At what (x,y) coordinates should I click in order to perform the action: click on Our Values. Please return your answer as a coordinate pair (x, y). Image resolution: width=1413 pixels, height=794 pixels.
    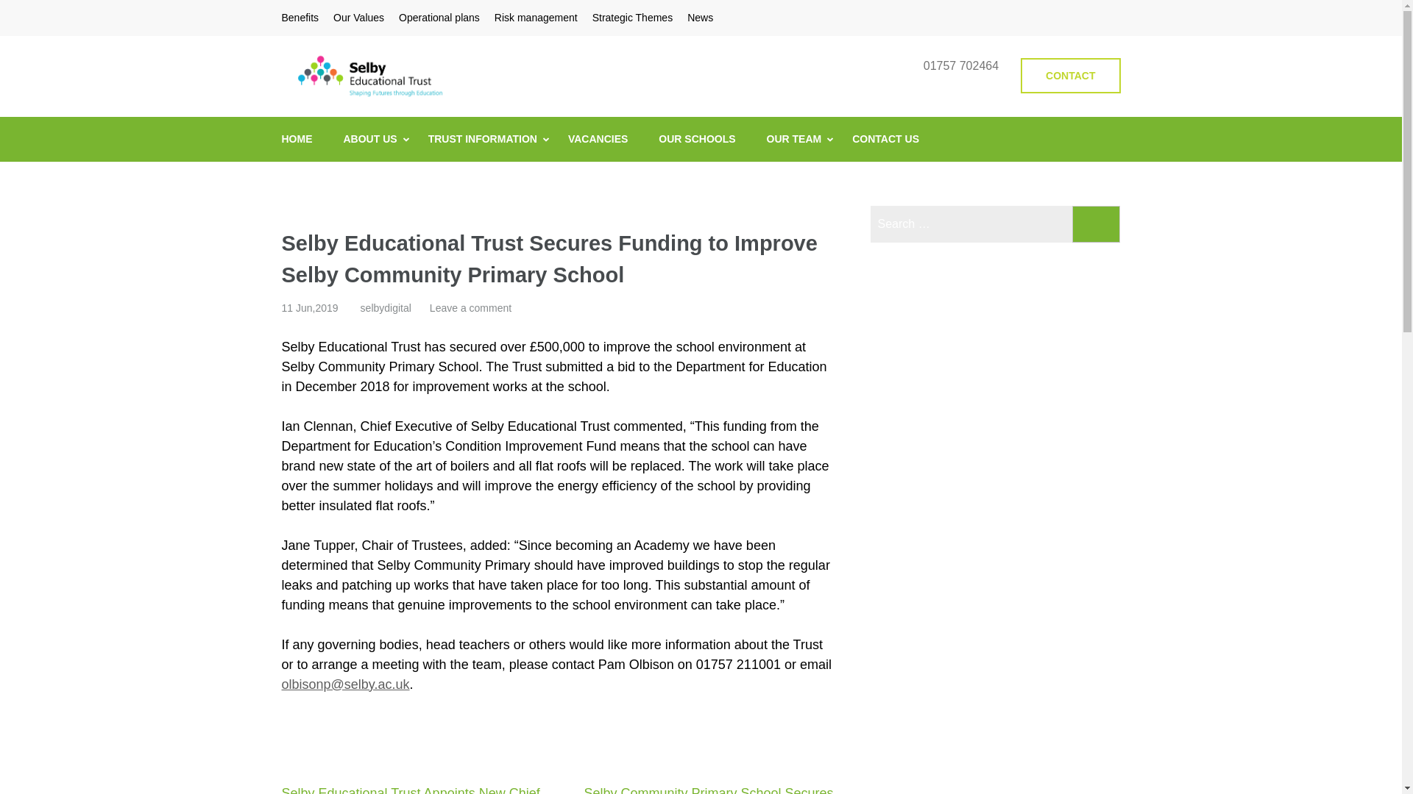
    Looking at the image, I should click on (359, 18).